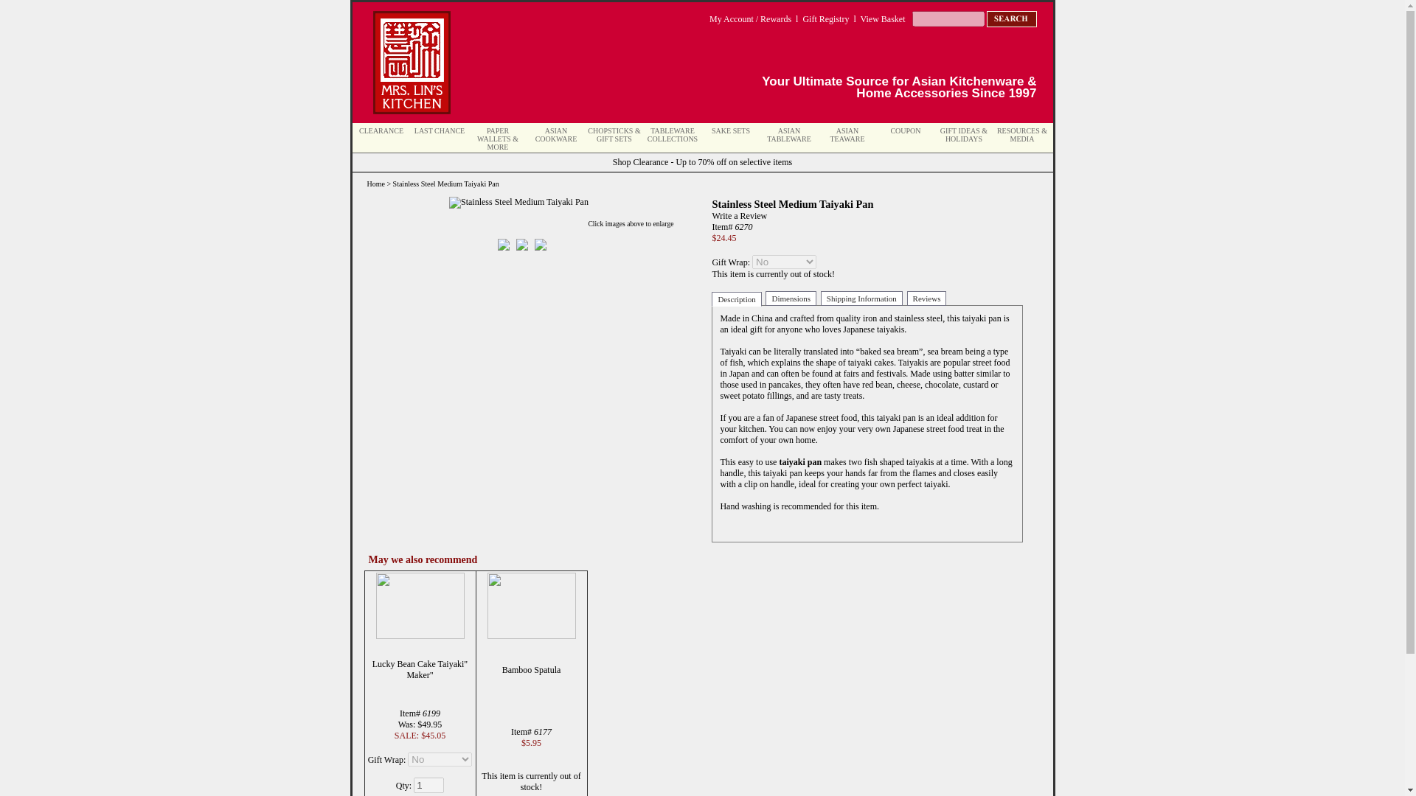 This screenshot has height=796, width=1416. Describe the element at coordinates (825, 19) in the screenshot. I see `Gift Registry` at that location.